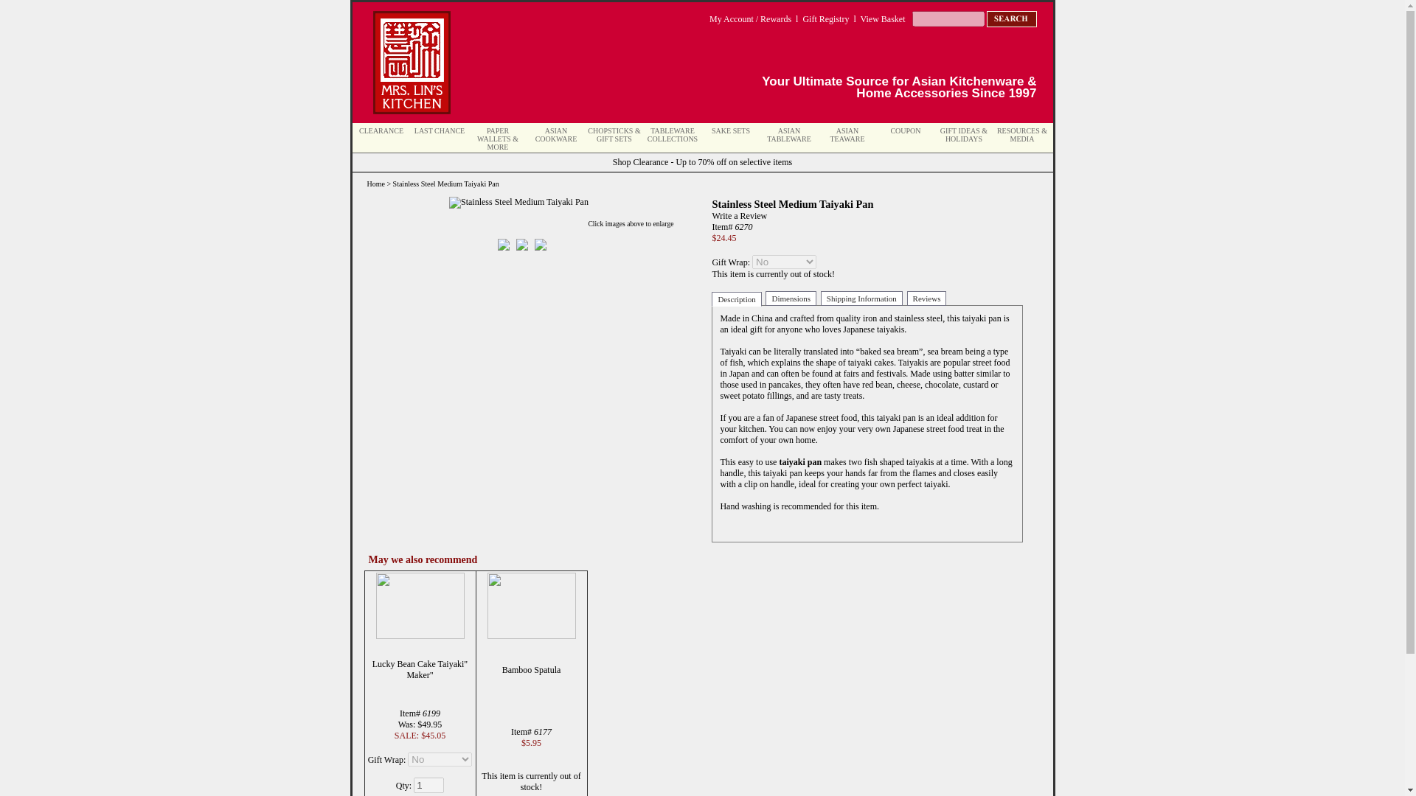 This screenshot has height=796, width=1416. Describe the element at coordinates (825, 19) in the screenshot. I see `Gift Registry` at that location.